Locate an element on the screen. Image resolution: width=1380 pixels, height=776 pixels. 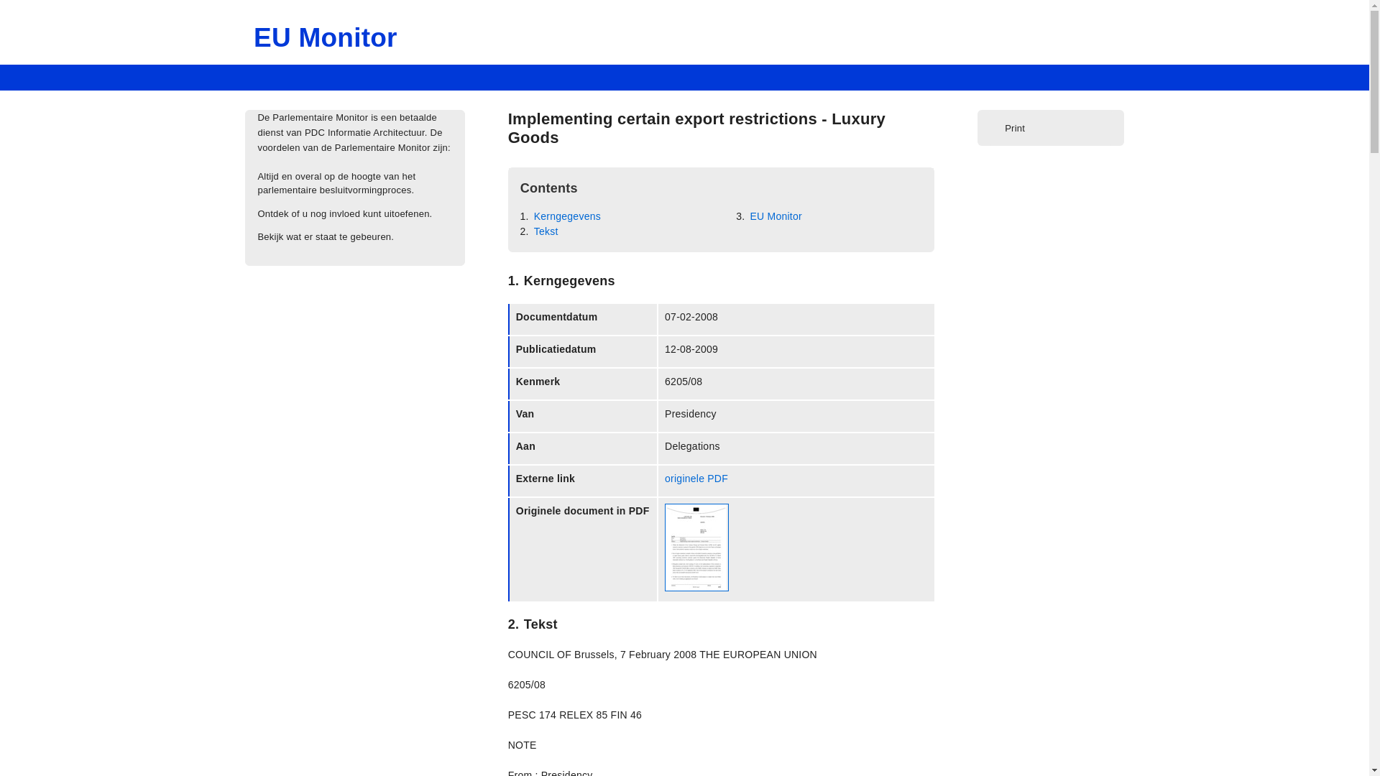
originele PDF is located at coordinates (696, 478).